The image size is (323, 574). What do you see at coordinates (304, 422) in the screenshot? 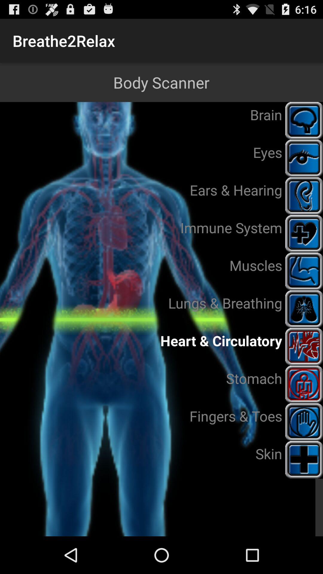
I see `select the hand` at bounding box center [304, 422].